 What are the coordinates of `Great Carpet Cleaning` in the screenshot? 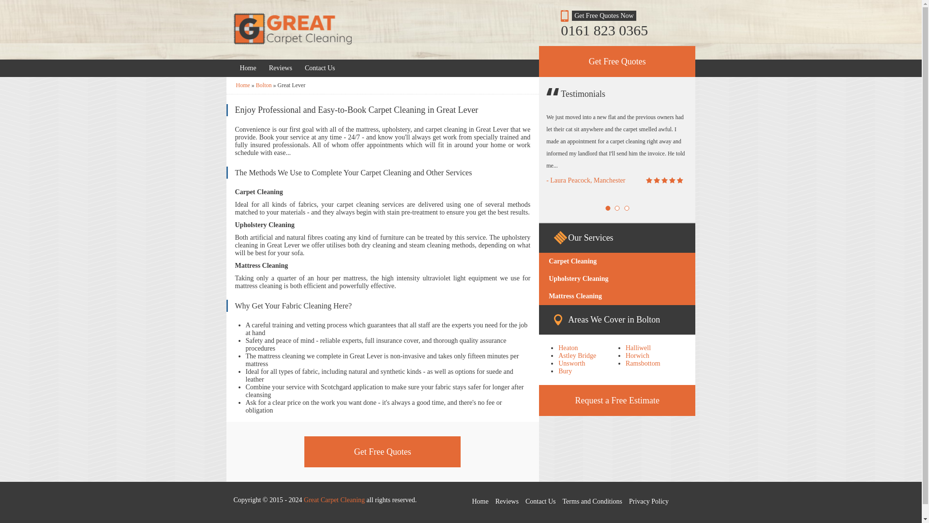 It's located at (243, 85).